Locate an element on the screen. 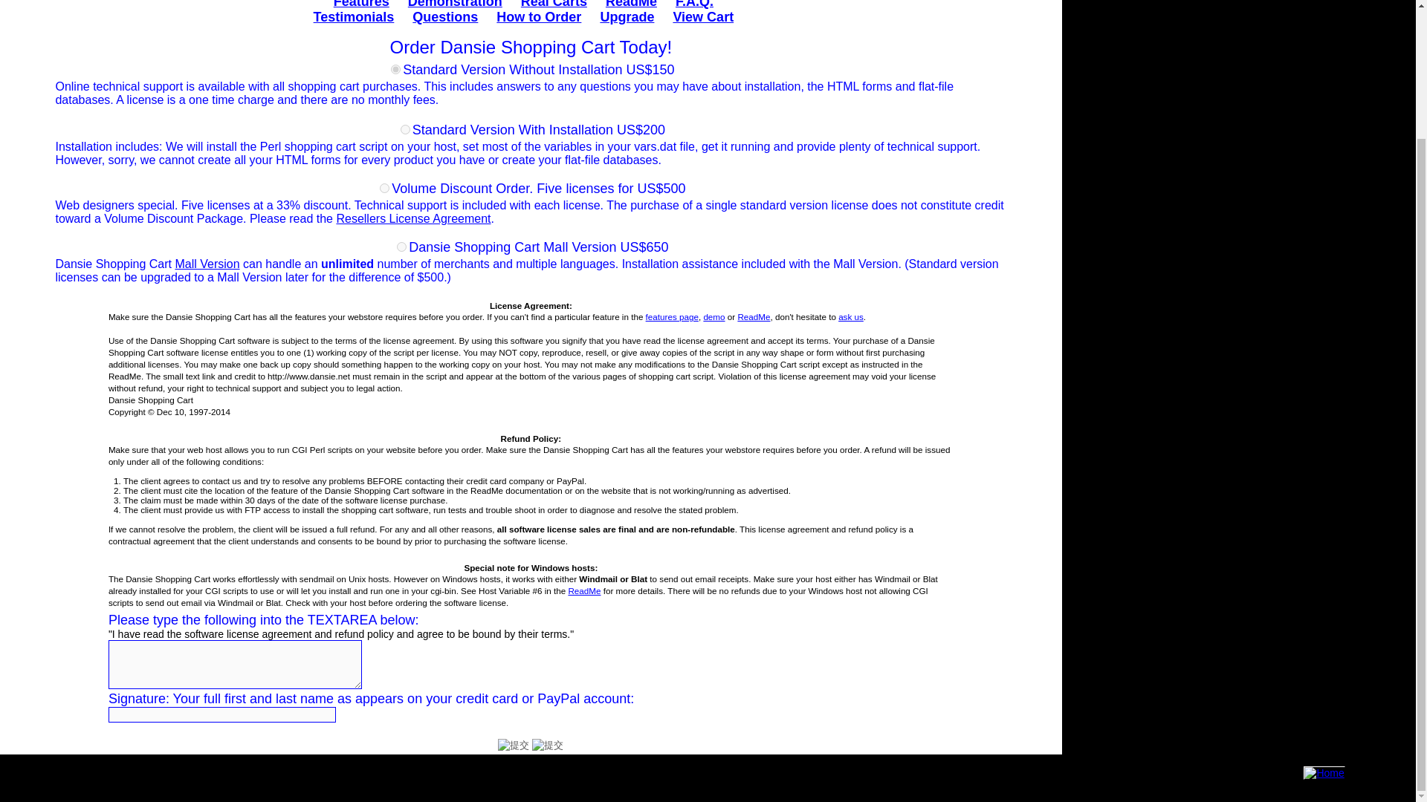 This screenshot has width=1427, height=802. How to Order is located at coordinates (538, 16).